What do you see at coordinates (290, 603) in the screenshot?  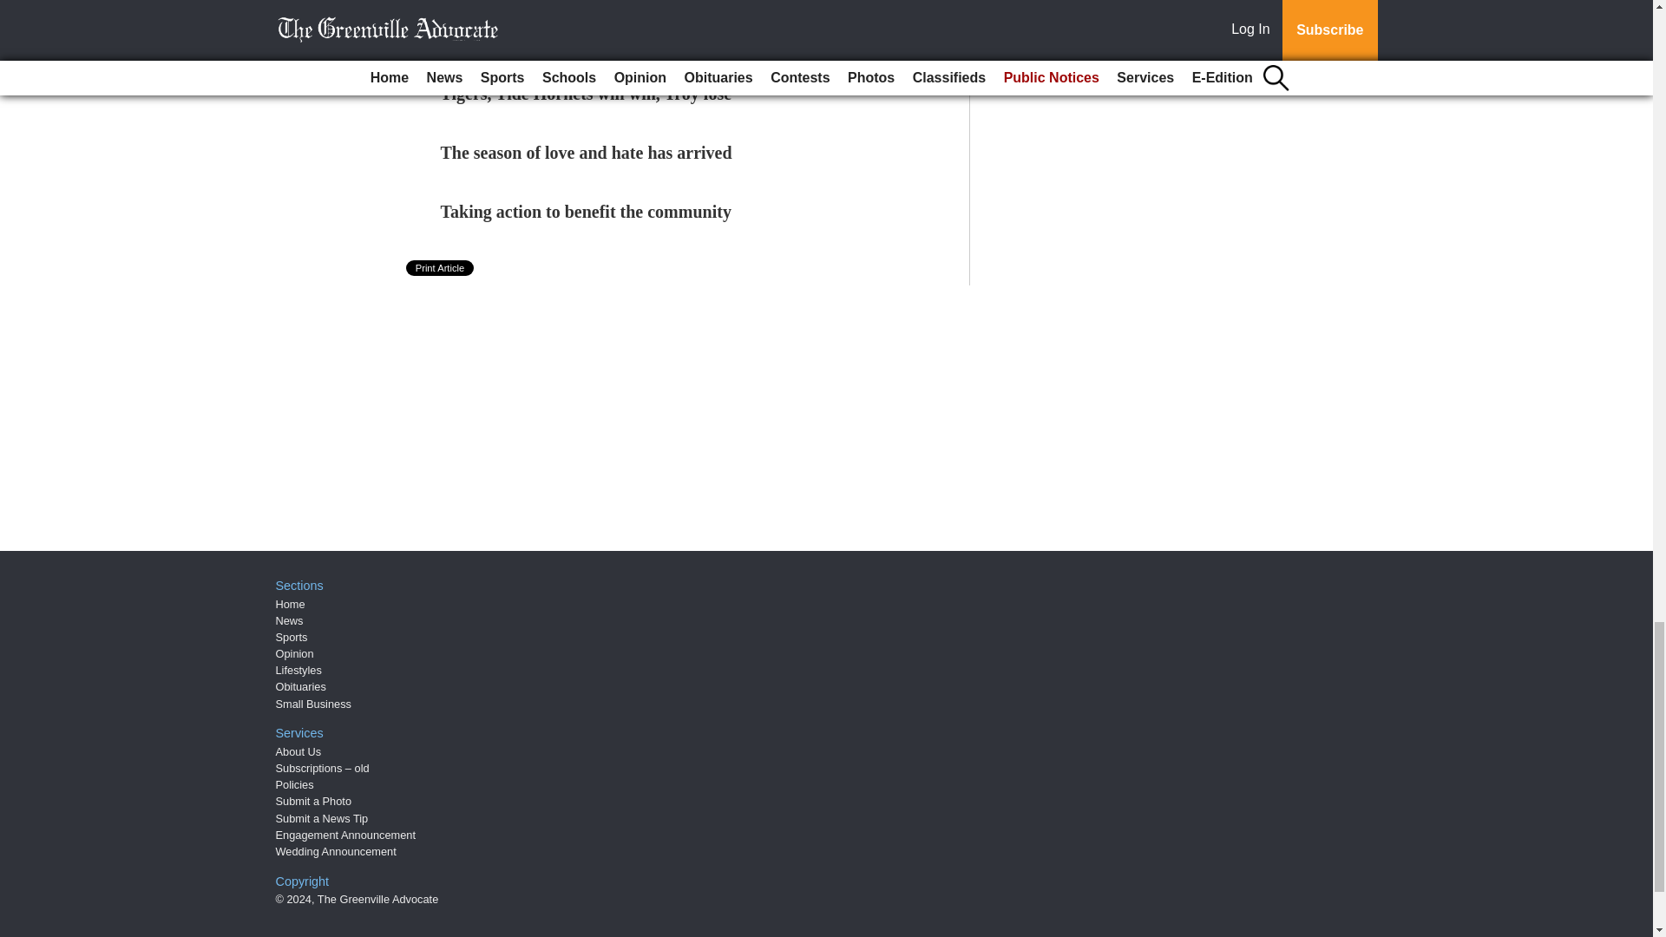 I see `Home` at bounding box center [290, 603].